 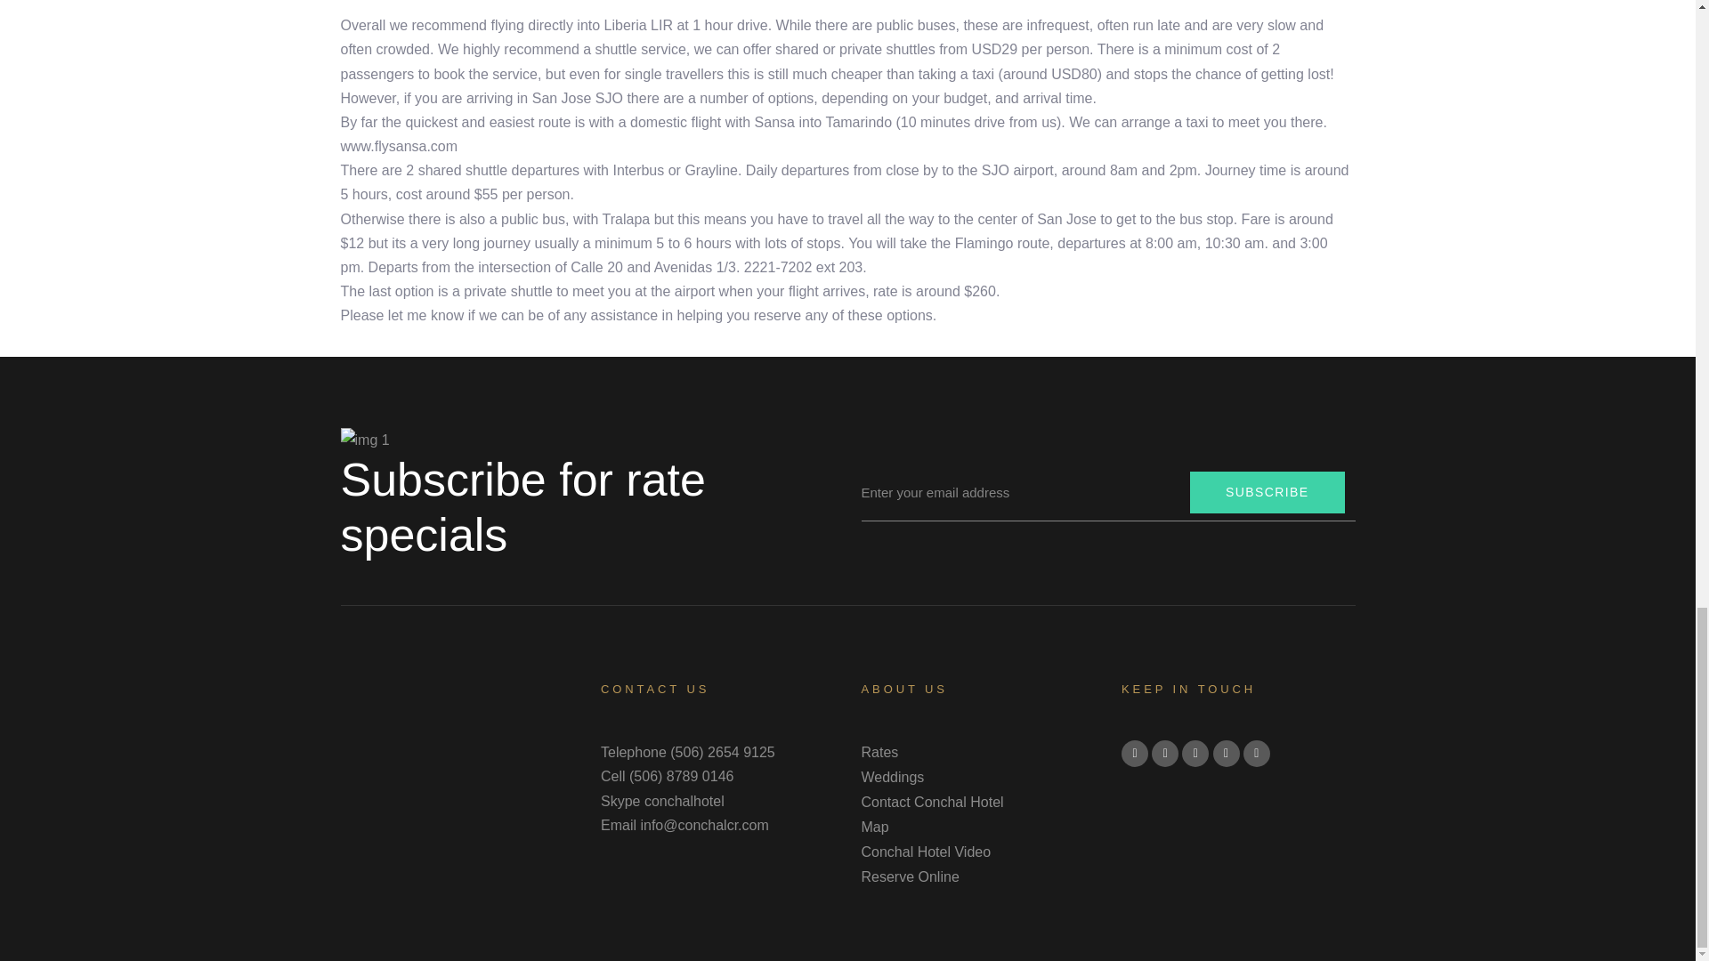 I want to click on Weddings, so click(x=977, y=777).